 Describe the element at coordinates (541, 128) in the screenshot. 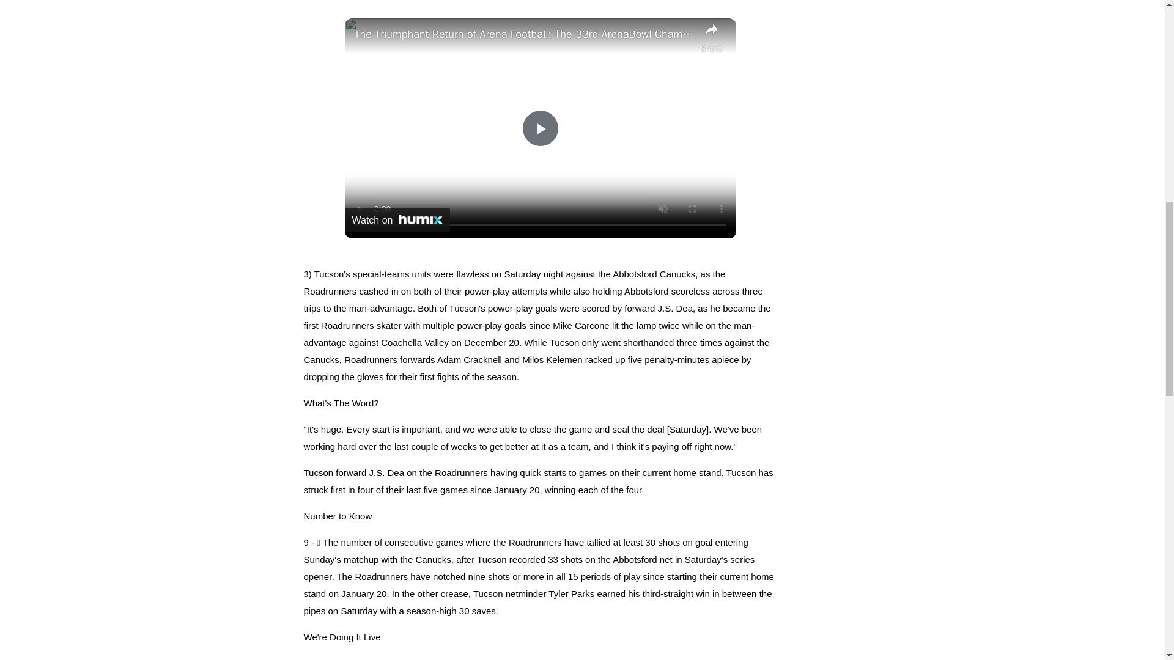

I see `Play Video` at that location.